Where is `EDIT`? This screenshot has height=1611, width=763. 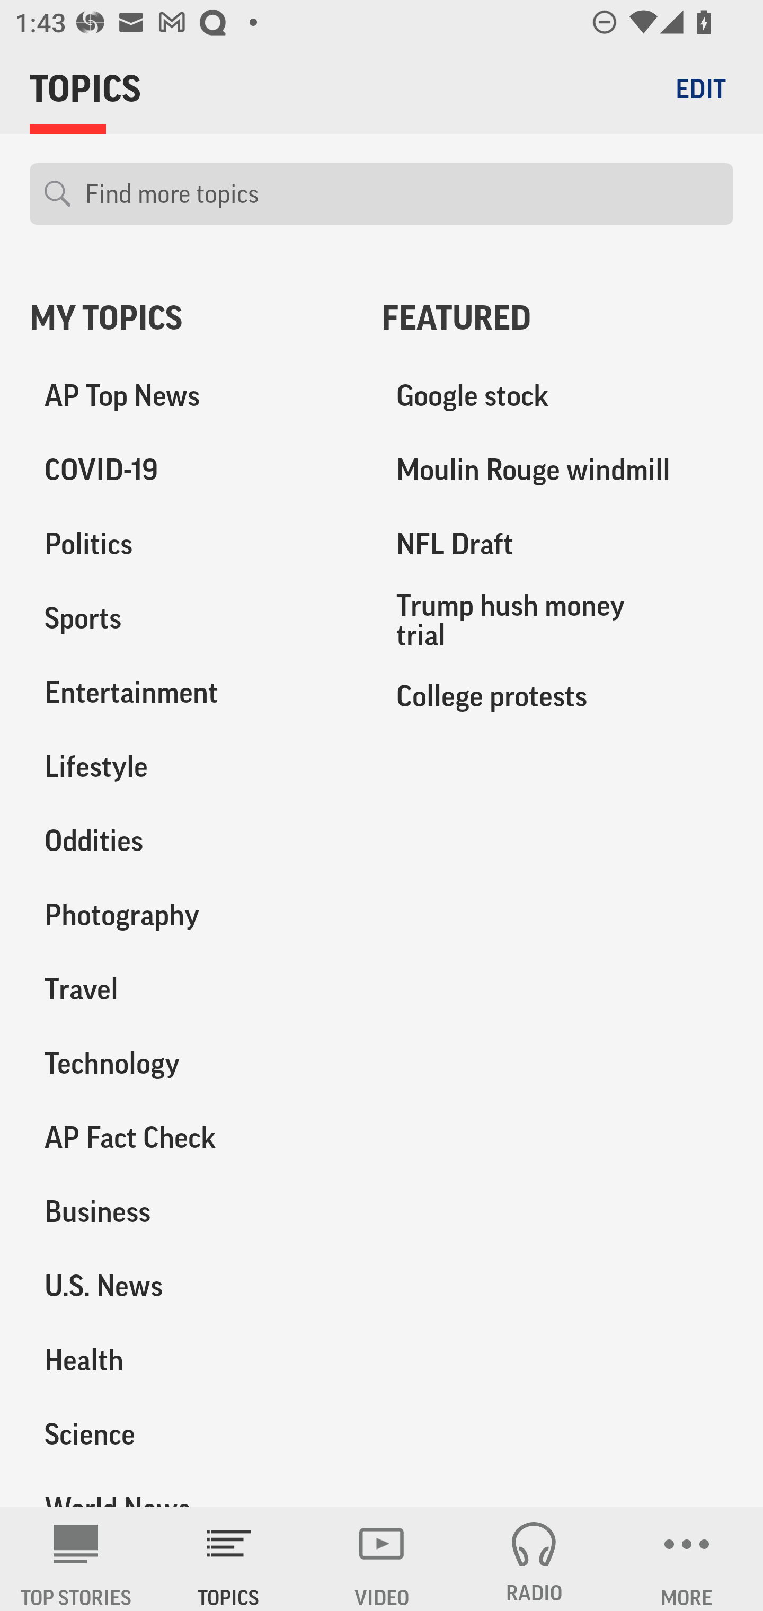 EDIT is located at coordinates (700, 88).